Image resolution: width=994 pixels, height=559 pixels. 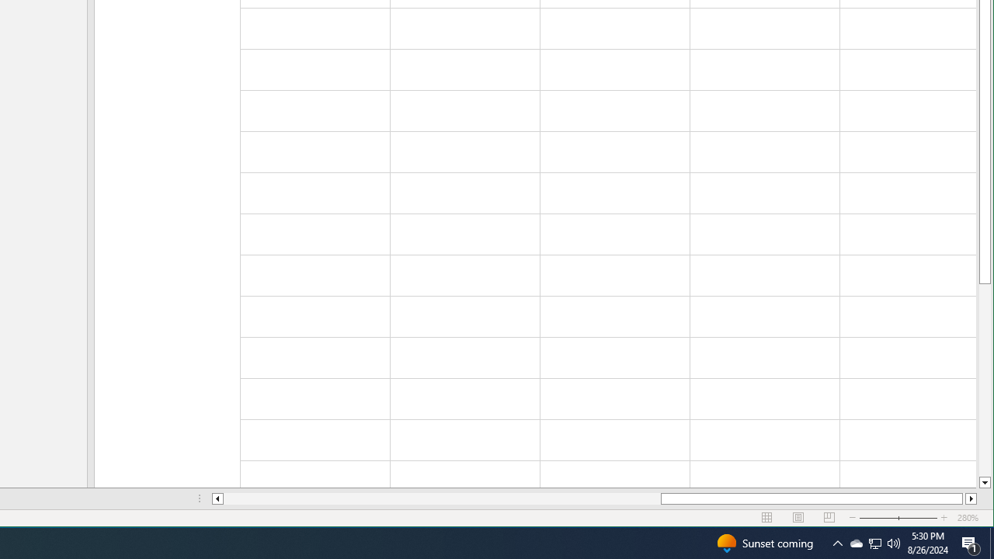 I want to click on Page down, so click(x=985, y=380).